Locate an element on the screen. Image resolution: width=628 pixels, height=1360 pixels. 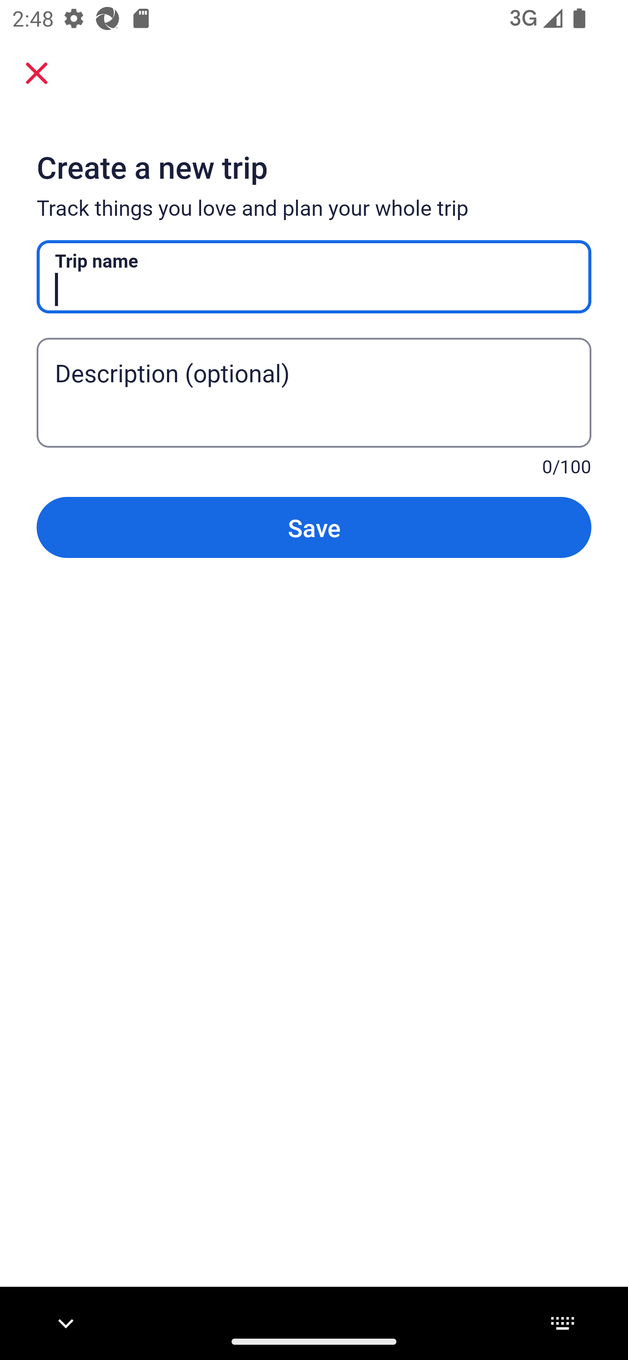
Close is located at coordinates (37, 72).